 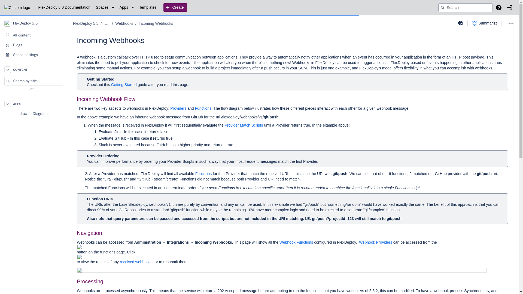 I want to click on Space settings, so click(x=33, y=55).